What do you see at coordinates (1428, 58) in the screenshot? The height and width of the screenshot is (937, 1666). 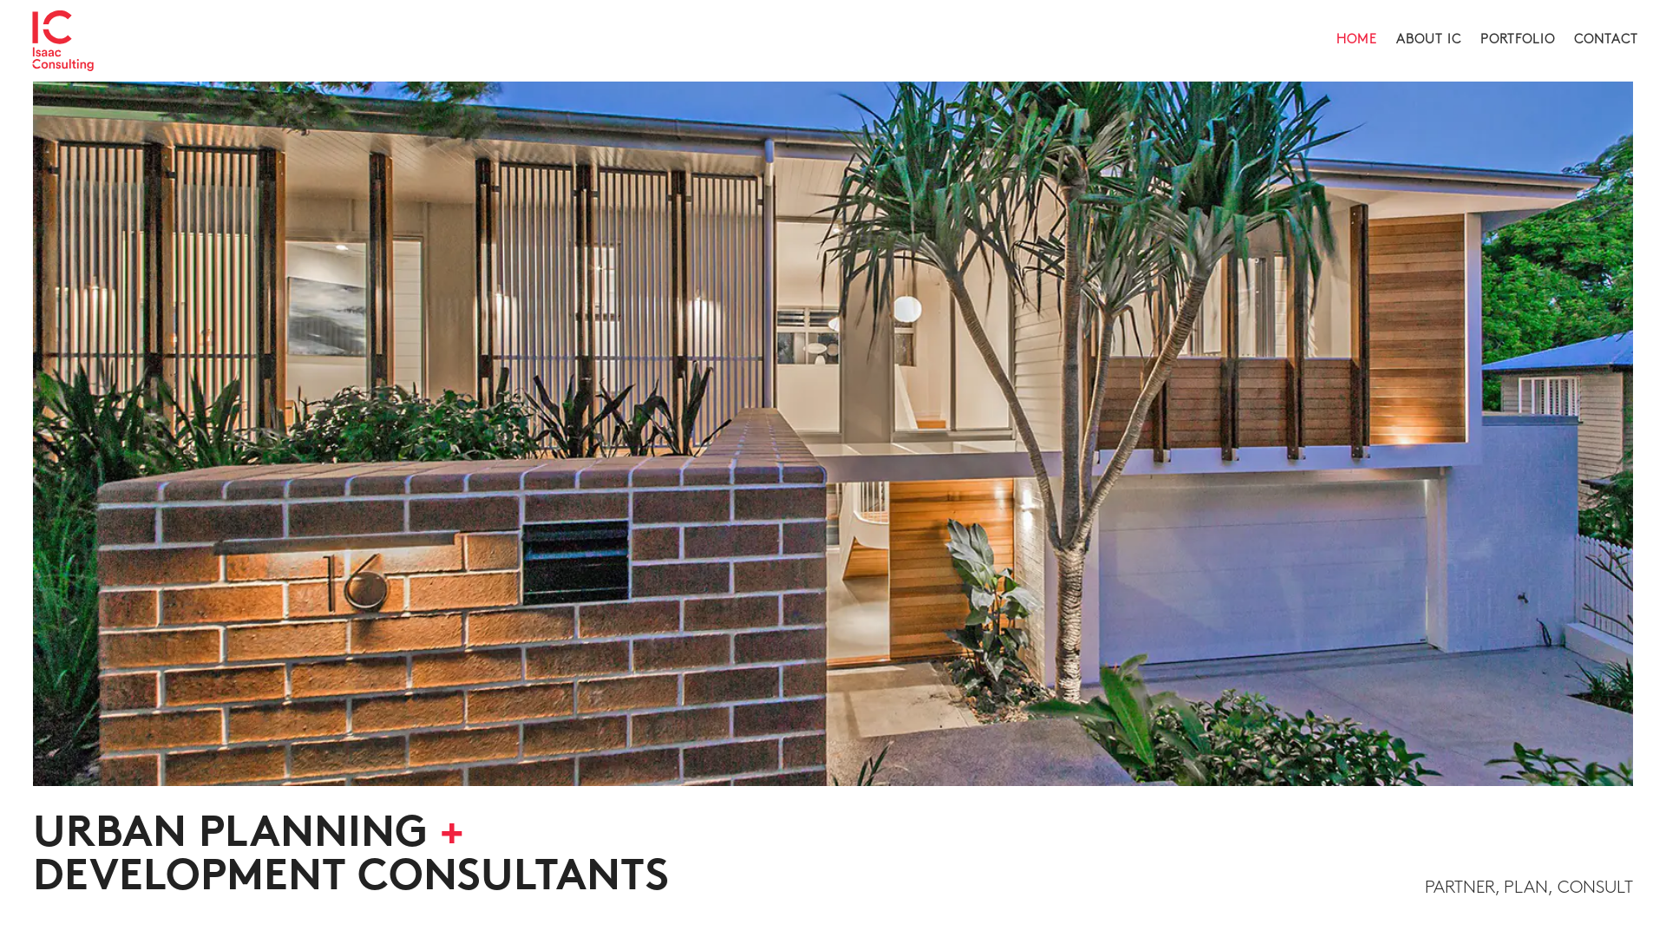 I see `ABOUT IC` at bounding box center [1428, 58].